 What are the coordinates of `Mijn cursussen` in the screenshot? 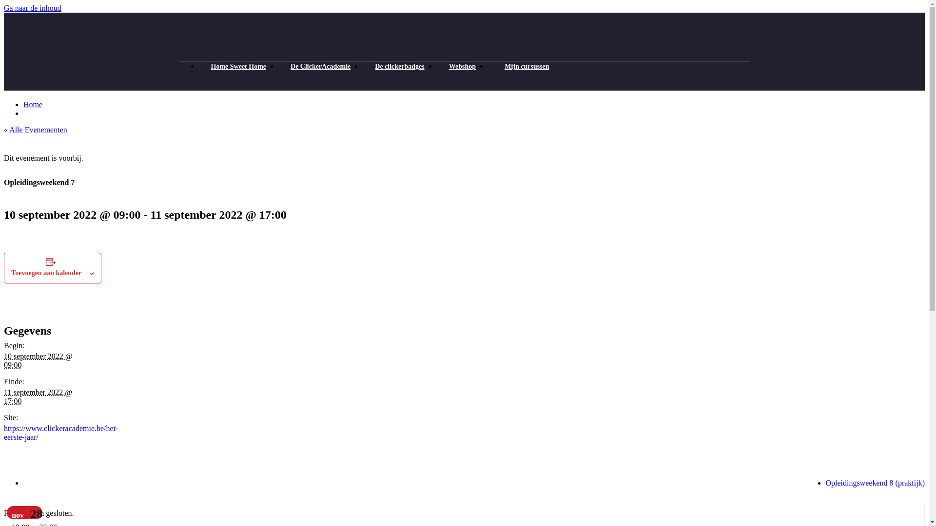 It's located at (525, 66).